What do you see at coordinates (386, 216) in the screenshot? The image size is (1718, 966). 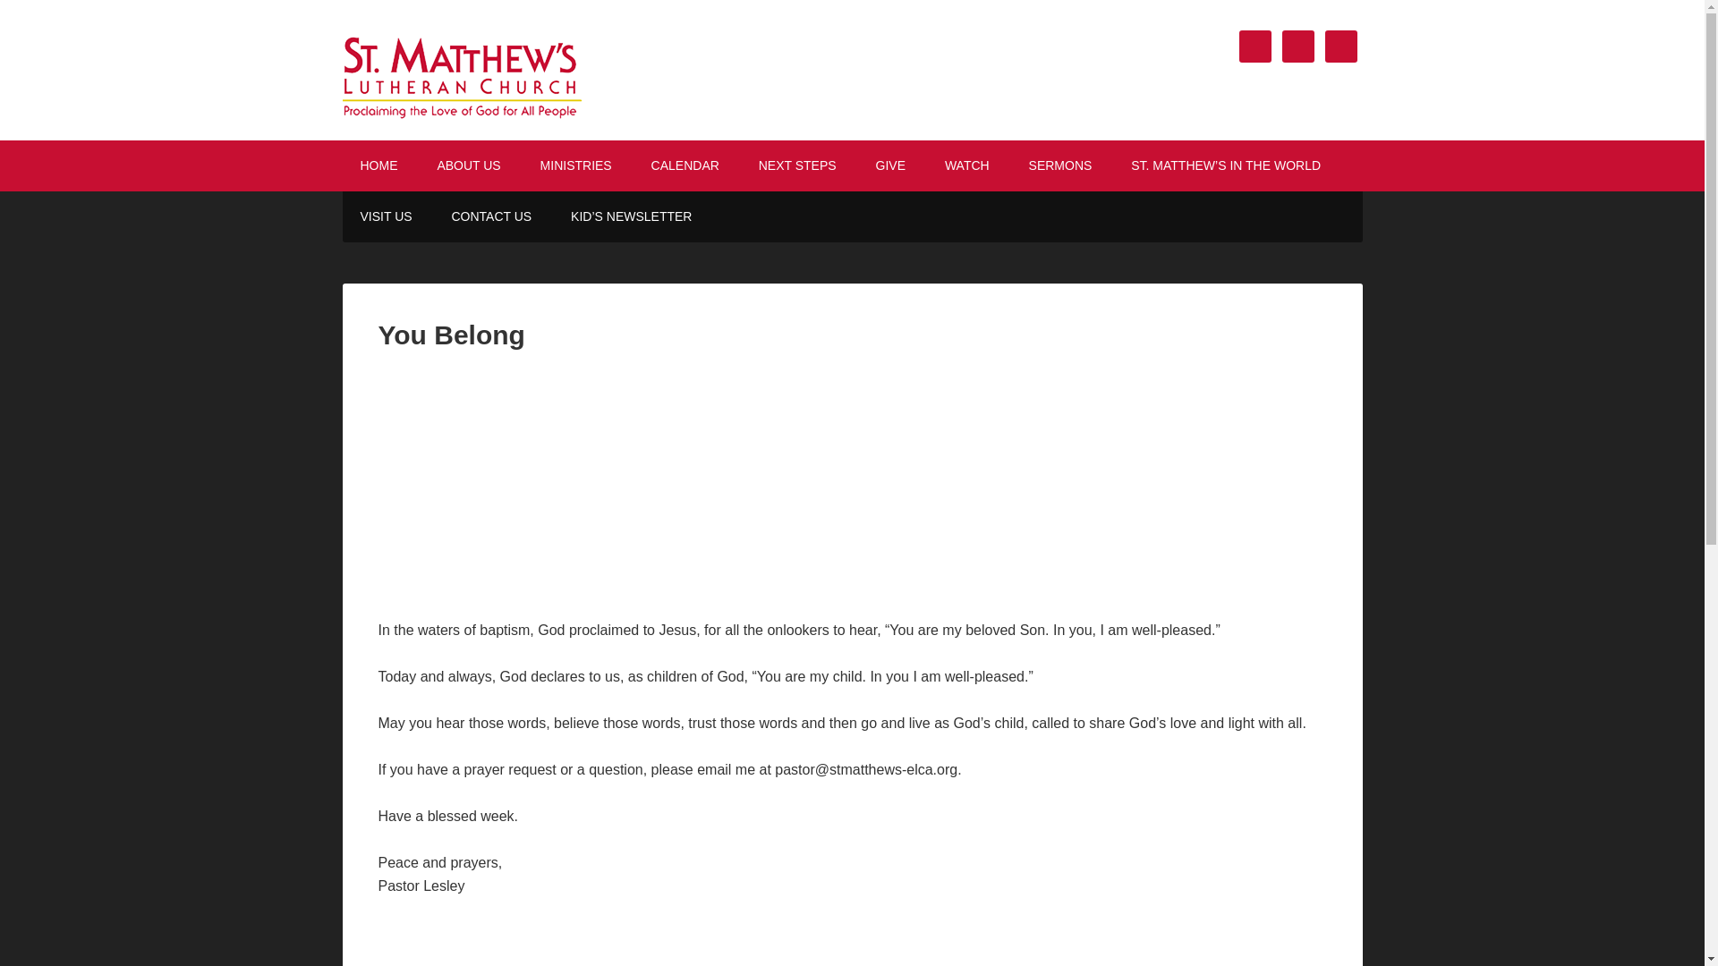 I see `VISIT US` at bounding box center [386, 216].